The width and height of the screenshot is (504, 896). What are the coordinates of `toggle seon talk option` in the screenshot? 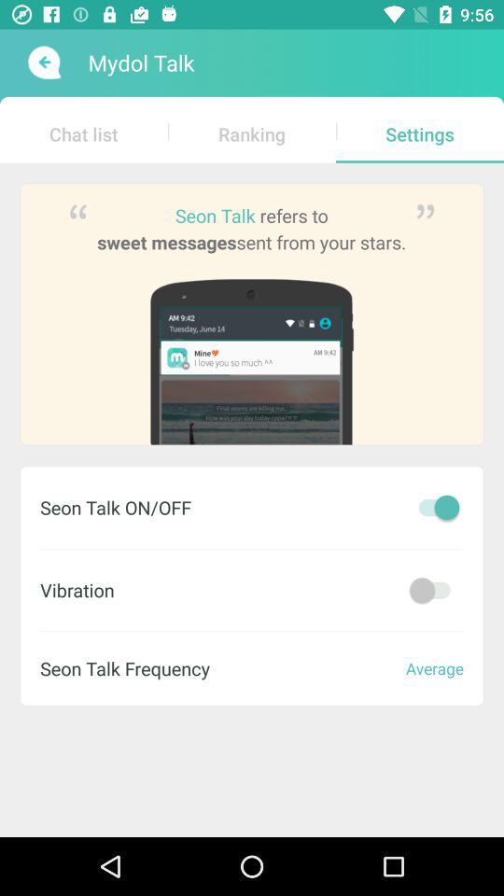 It's located at (434, 508).